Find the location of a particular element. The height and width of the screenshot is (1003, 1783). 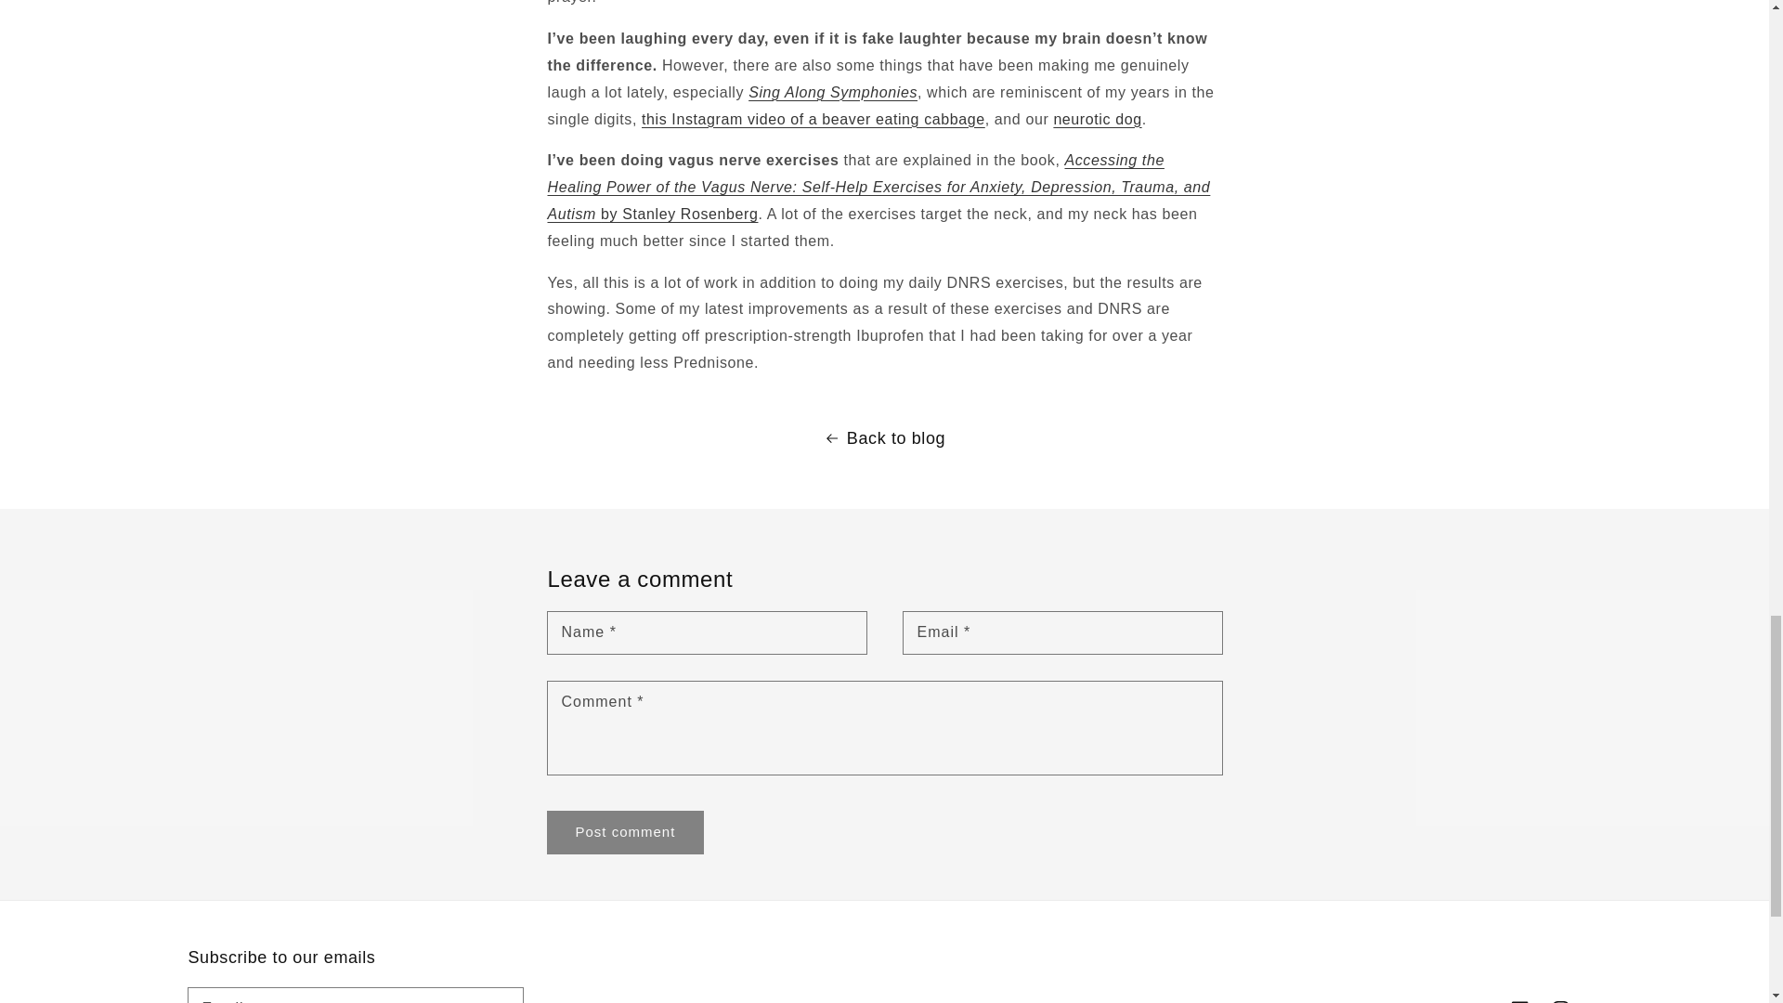

Instagram is located at coordinates (1560, 996).